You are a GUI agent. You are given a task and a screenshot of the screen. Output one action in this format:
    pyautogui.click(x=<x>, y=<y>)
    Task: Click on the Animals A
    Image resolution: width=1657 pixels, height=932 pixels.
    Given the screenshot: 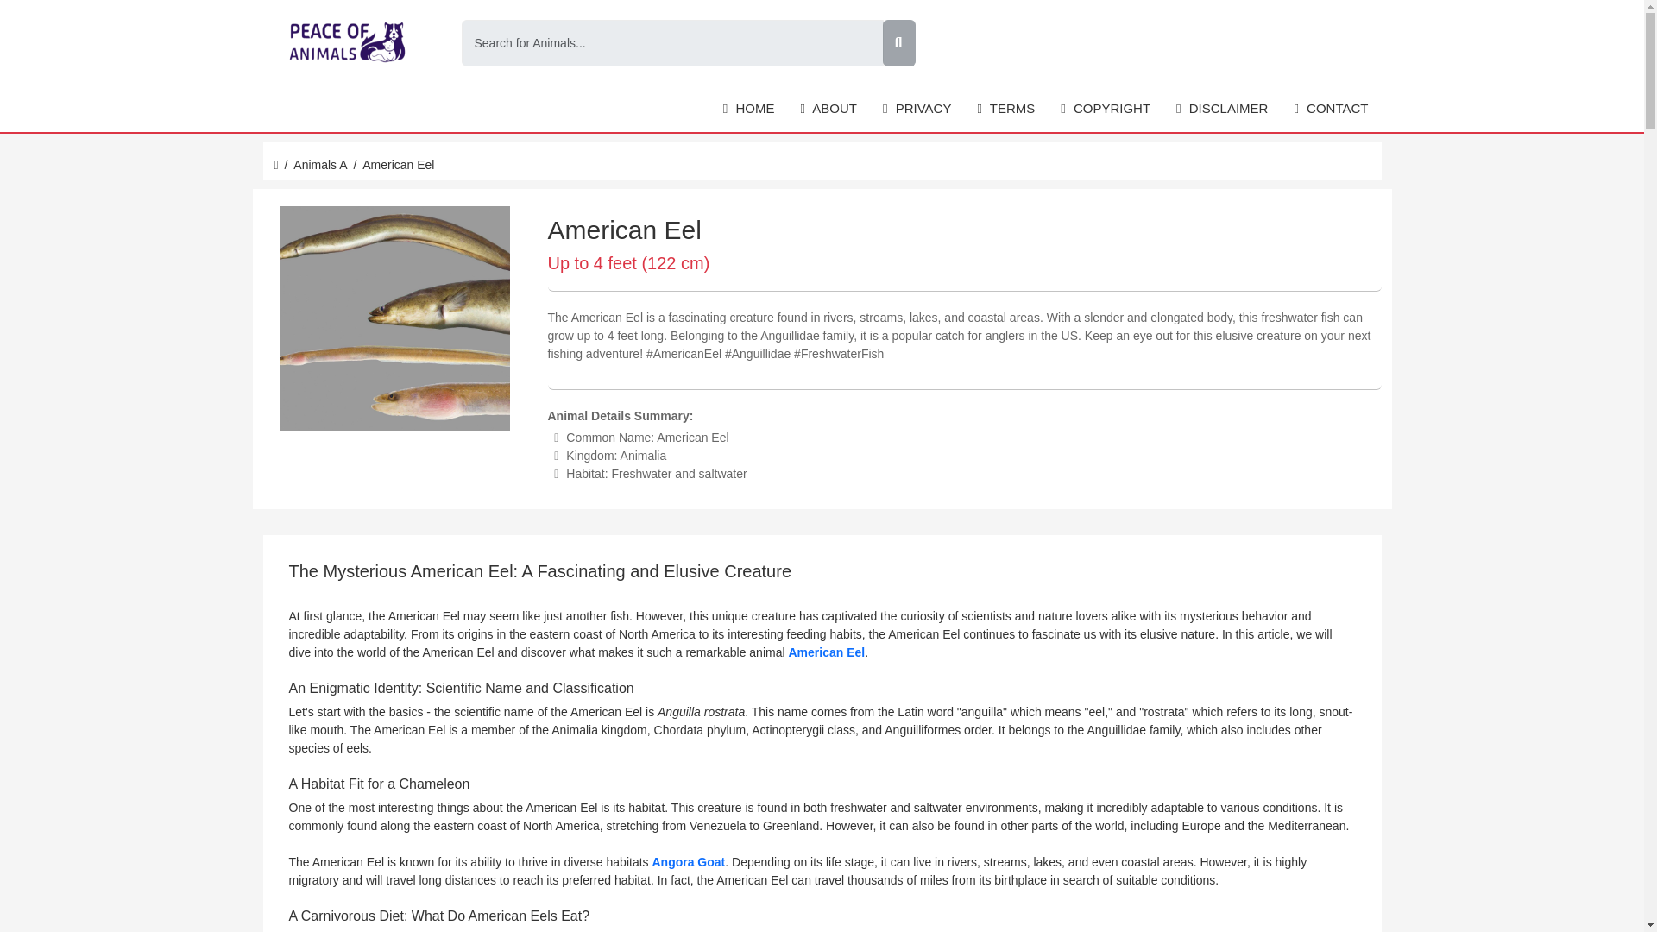 What is the action you would take?
    pyautogui.click(x=319, y=164)
    